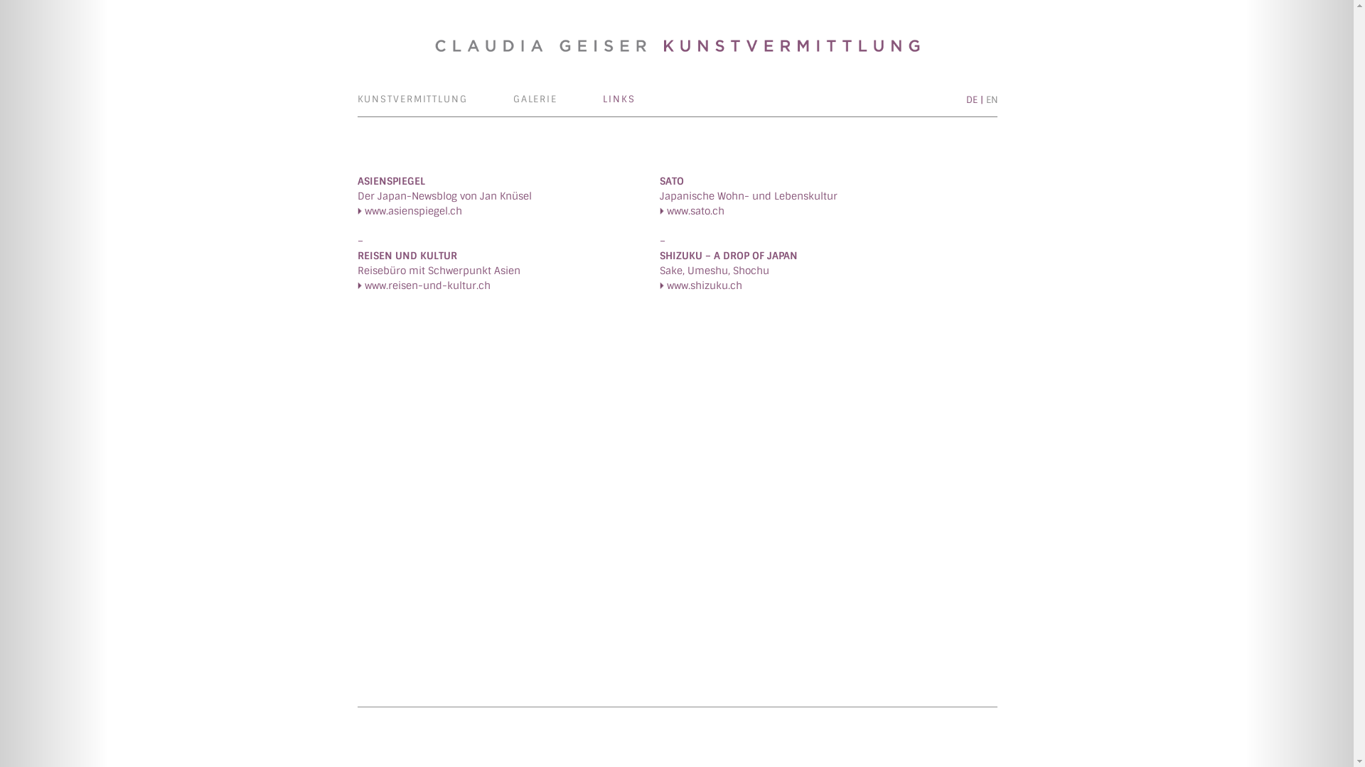  What do you see at coordinates (692, 214) in the screenshot?
I see `www.sato.ch` at bounding box center [692, 214].